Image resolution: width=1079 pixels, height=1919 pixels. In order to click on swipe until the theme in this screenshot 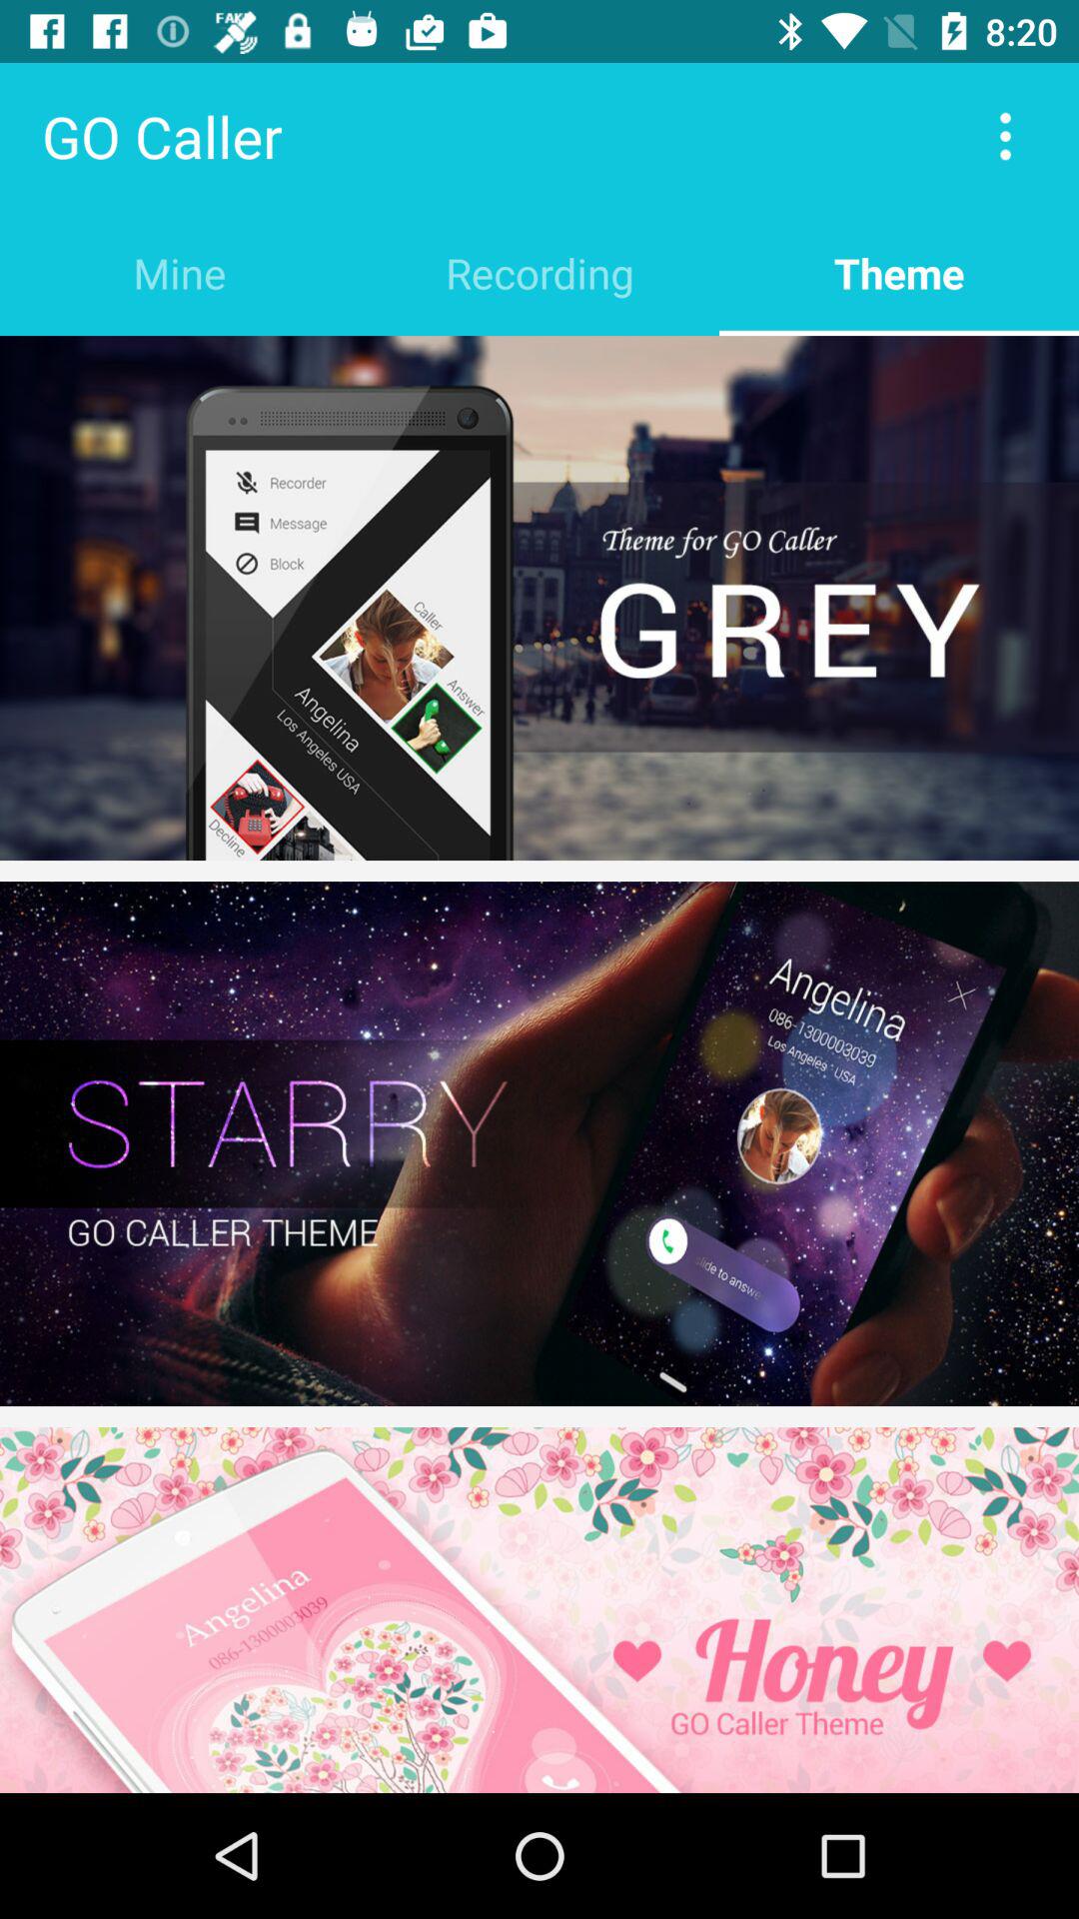, I will do `click(899, 272)`.